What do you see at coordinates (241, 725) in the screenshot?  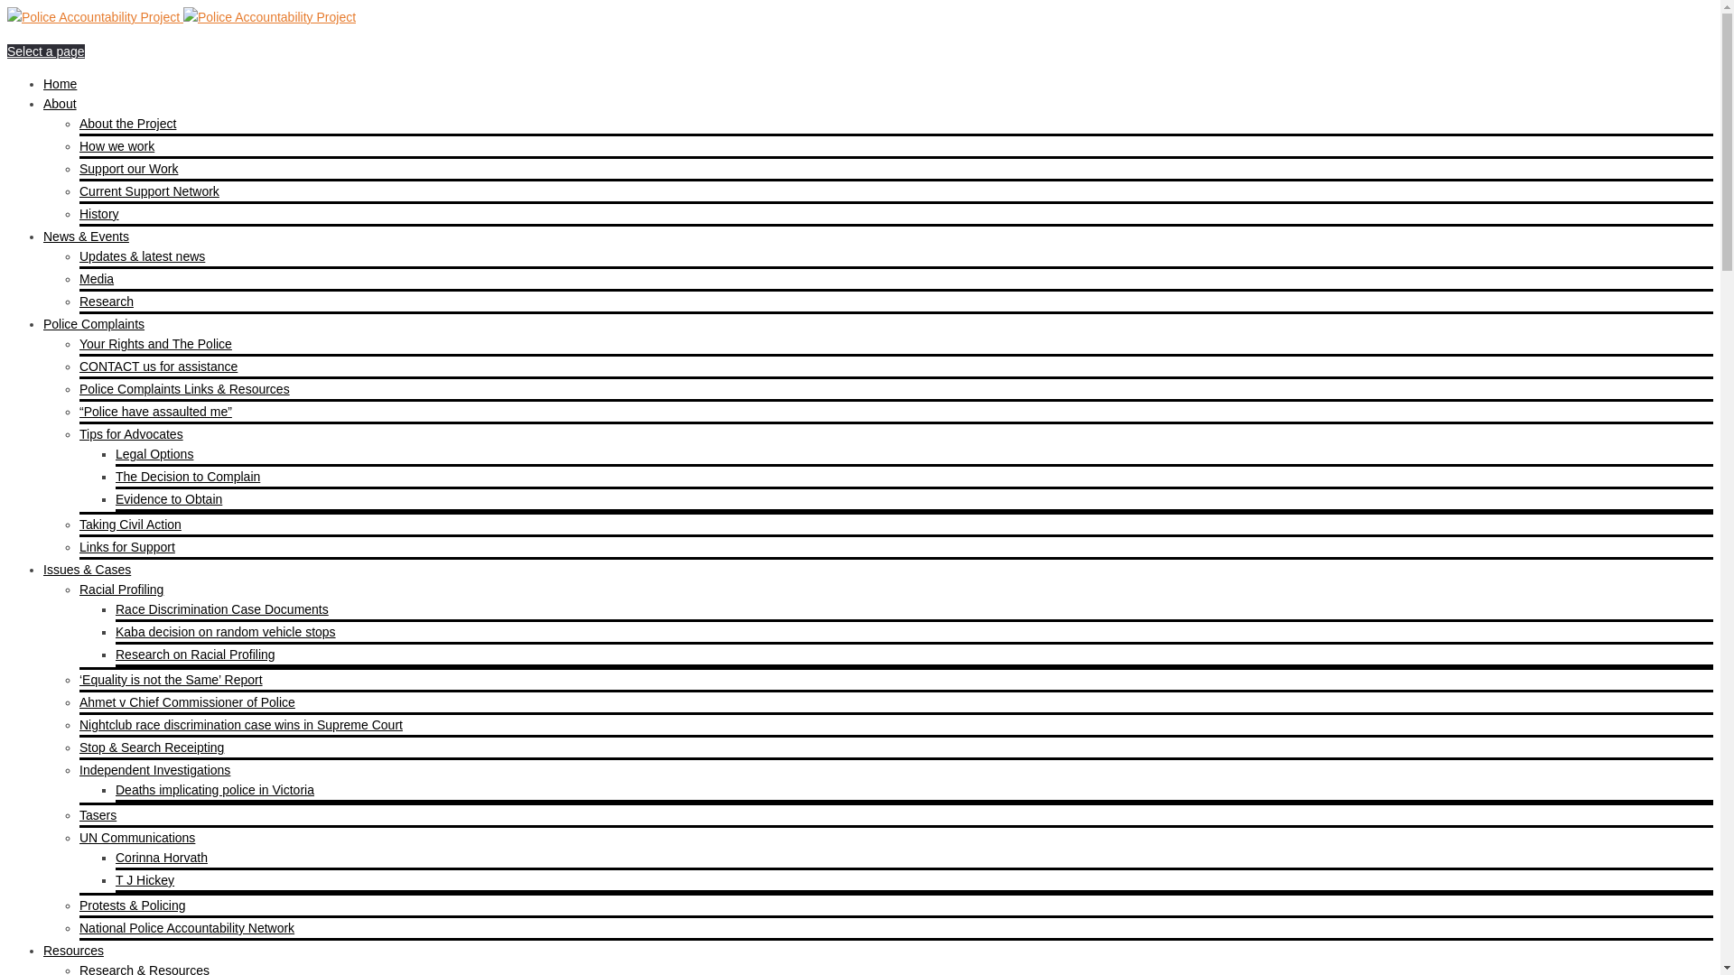 I see `Nightclub race discrimination case wins in Supreme Court` at bounding box center [241, 725].